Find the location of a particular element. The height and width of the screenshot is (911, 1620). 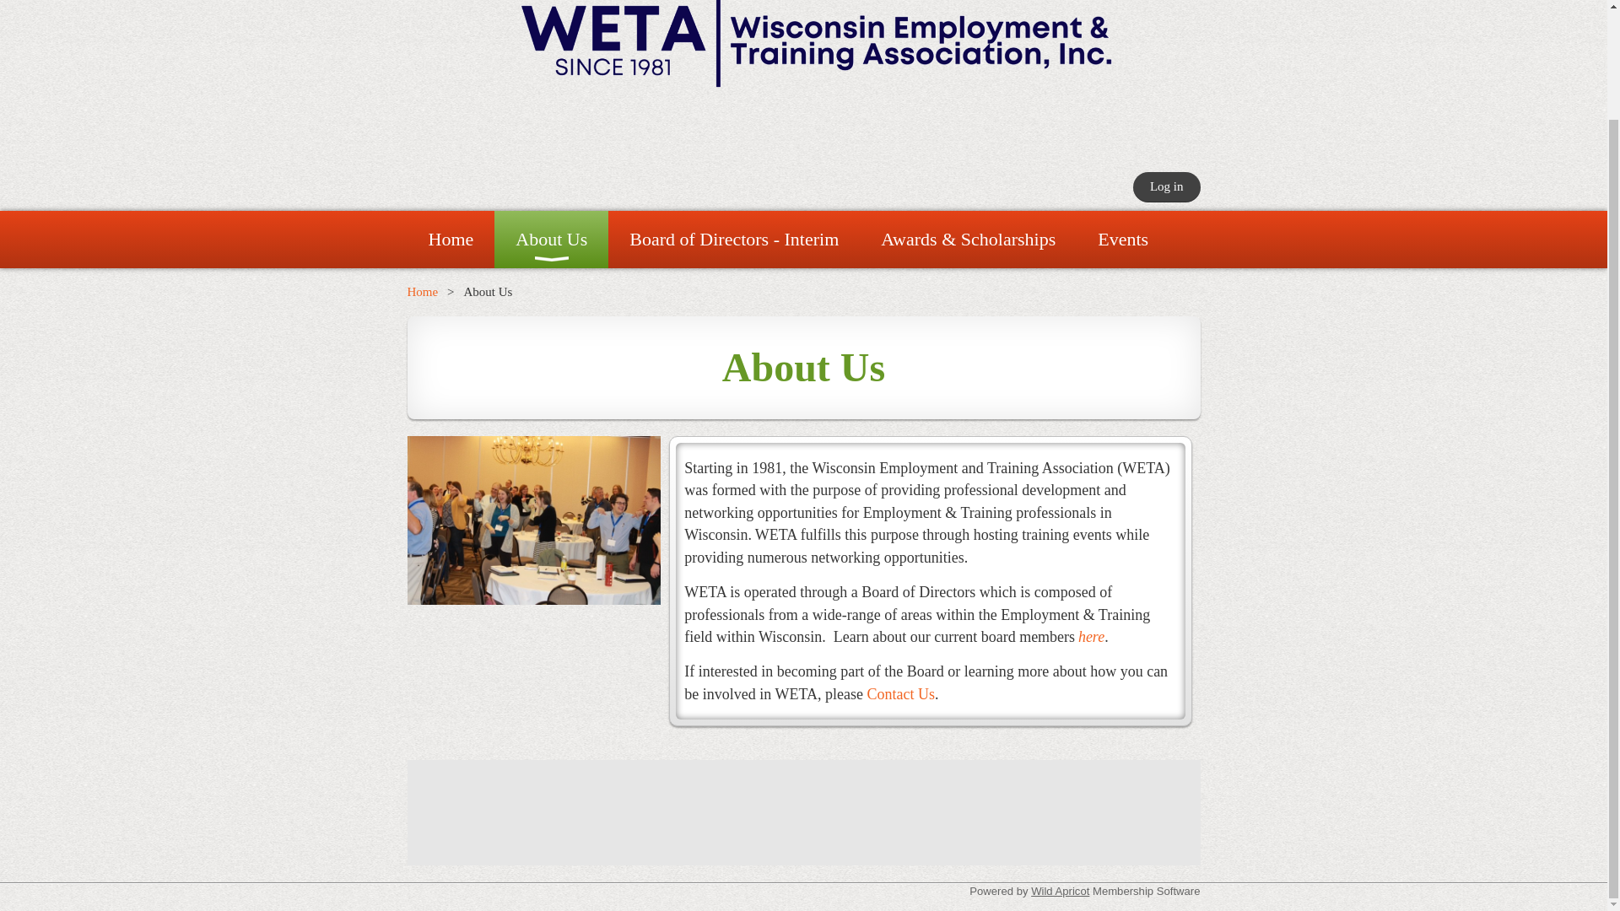

Contact Us is located at coordinates (900, 693).